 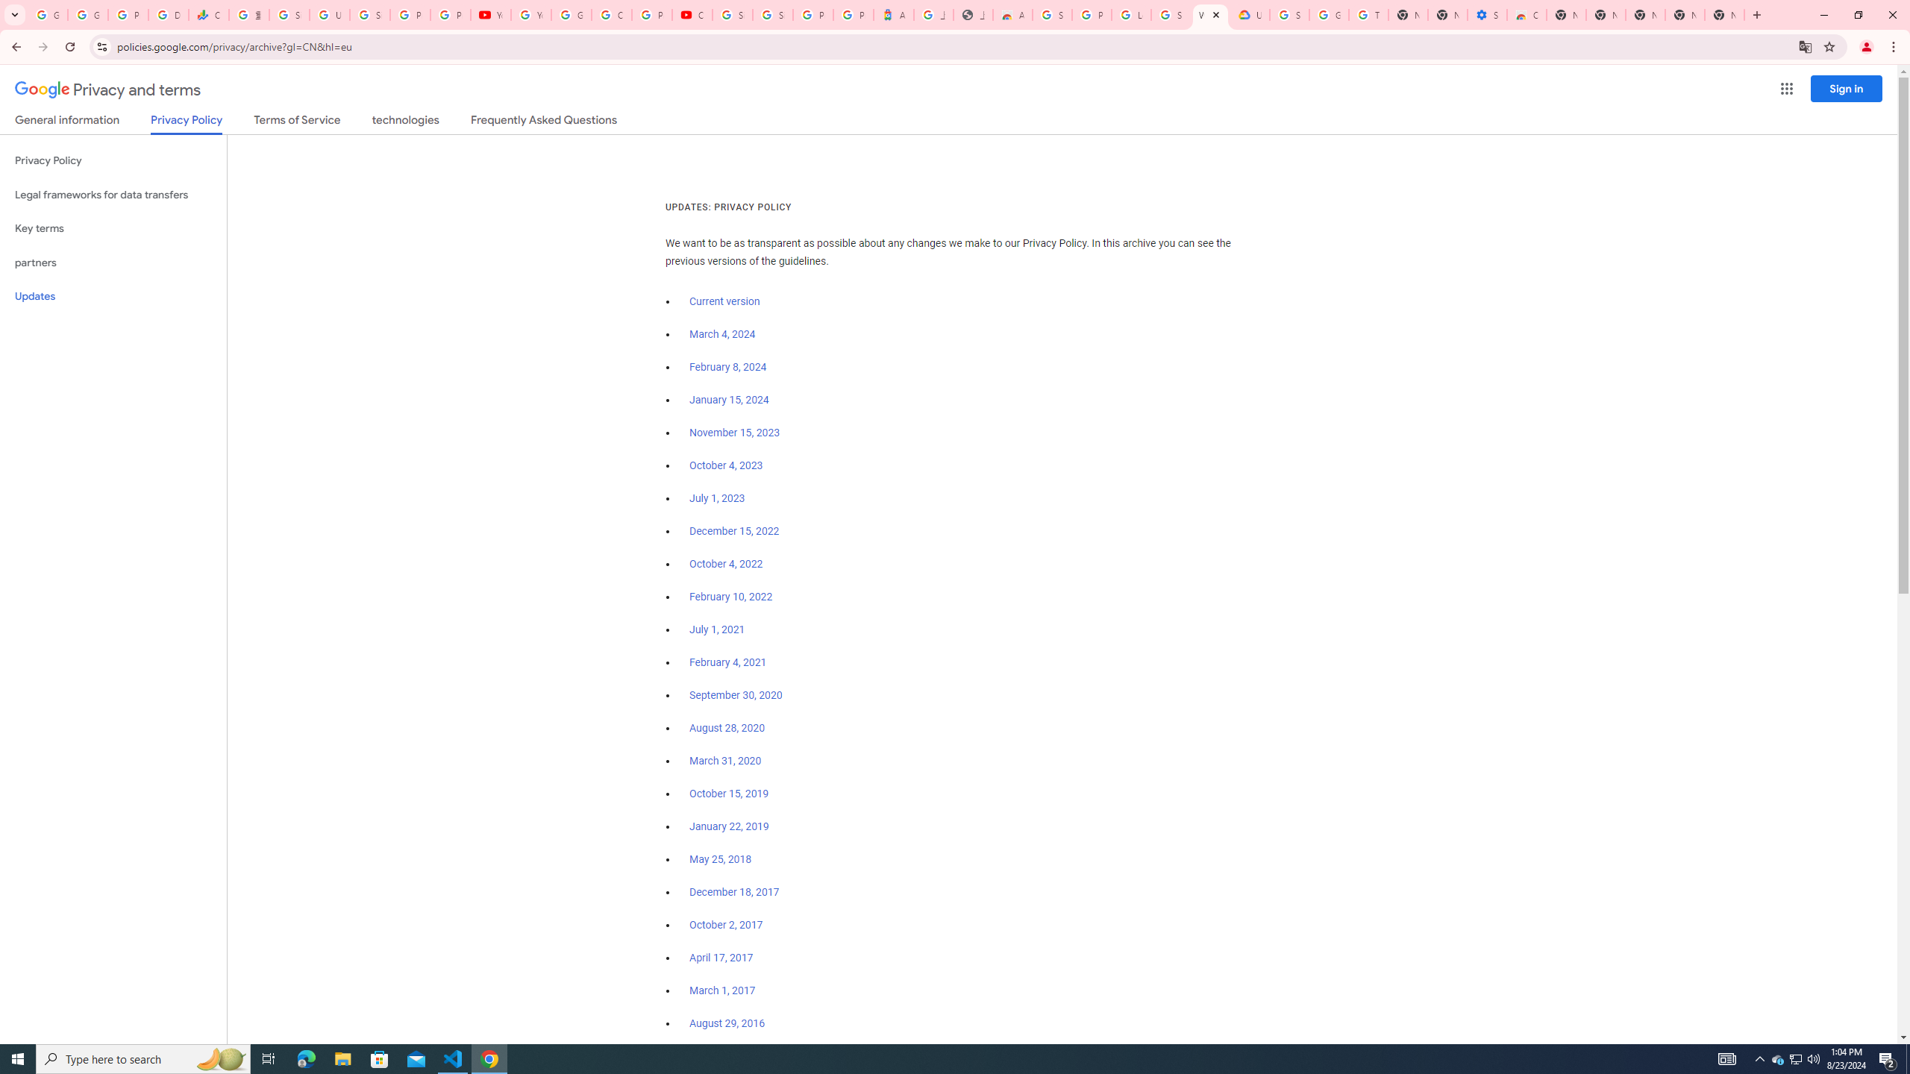 I want to click on Atour Hotel - Google hotels, so click(x=894, y=15).